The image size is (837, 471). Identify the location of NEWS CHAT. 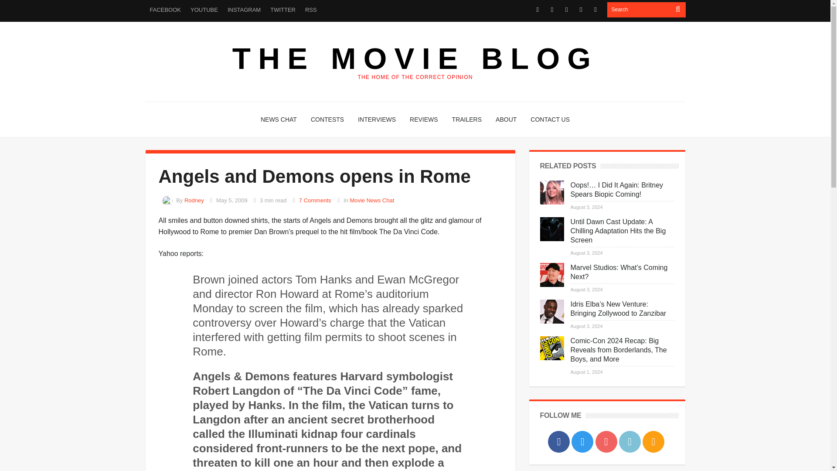
(279, 119).